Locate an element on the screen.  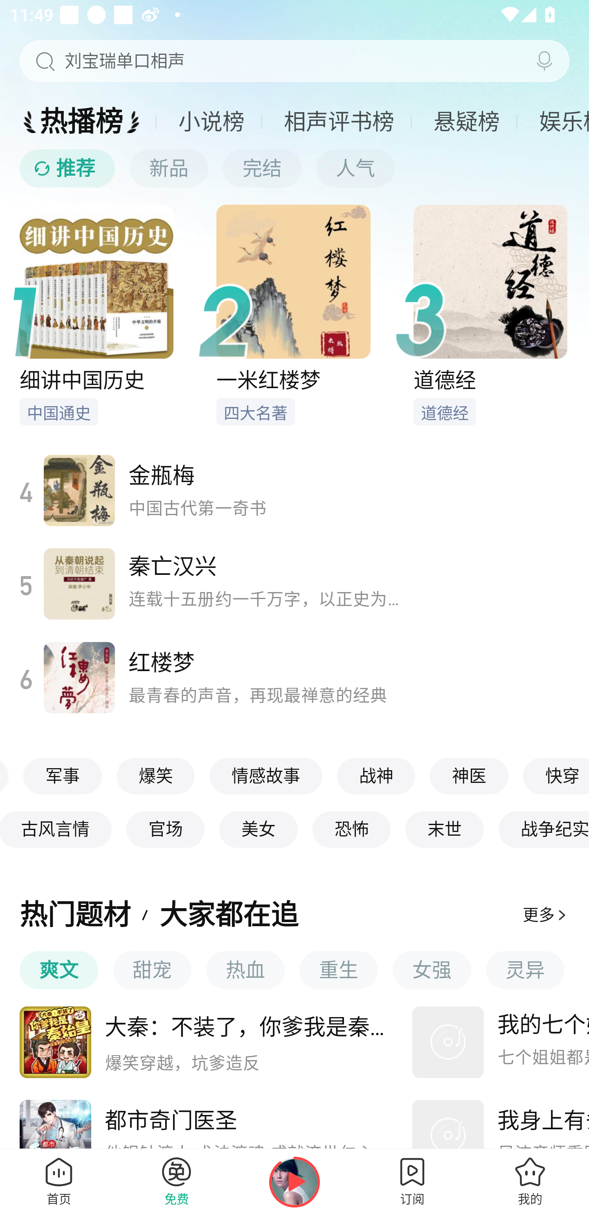
古风言情 is located at coordinates (56, 830).